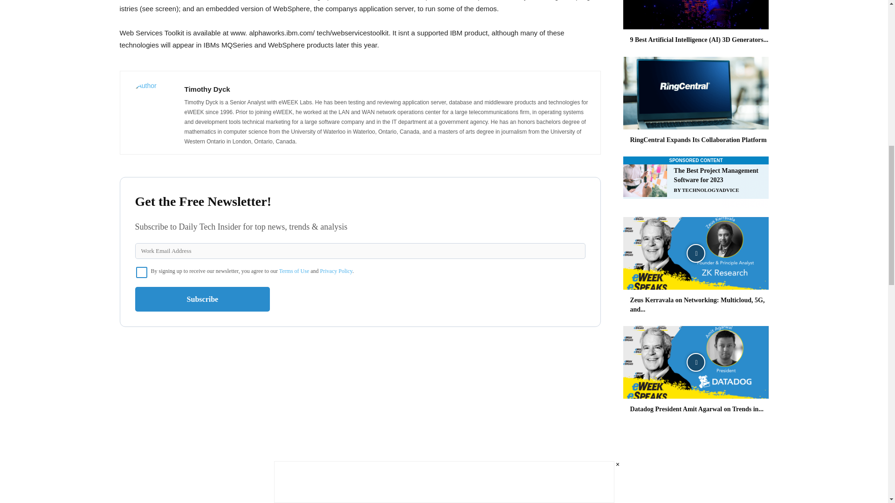 Image resolution: width=895 pixels, height=503 pixels. I want to click on RingCentral Expands Its Collaboration Platform, so click(698, 140).